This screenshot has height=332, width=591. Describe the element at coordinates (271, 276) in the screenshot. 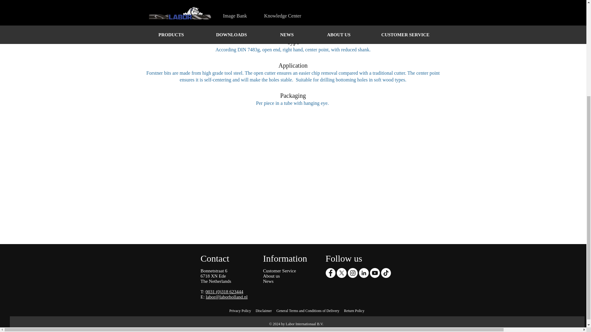

I see `About us` at that location.